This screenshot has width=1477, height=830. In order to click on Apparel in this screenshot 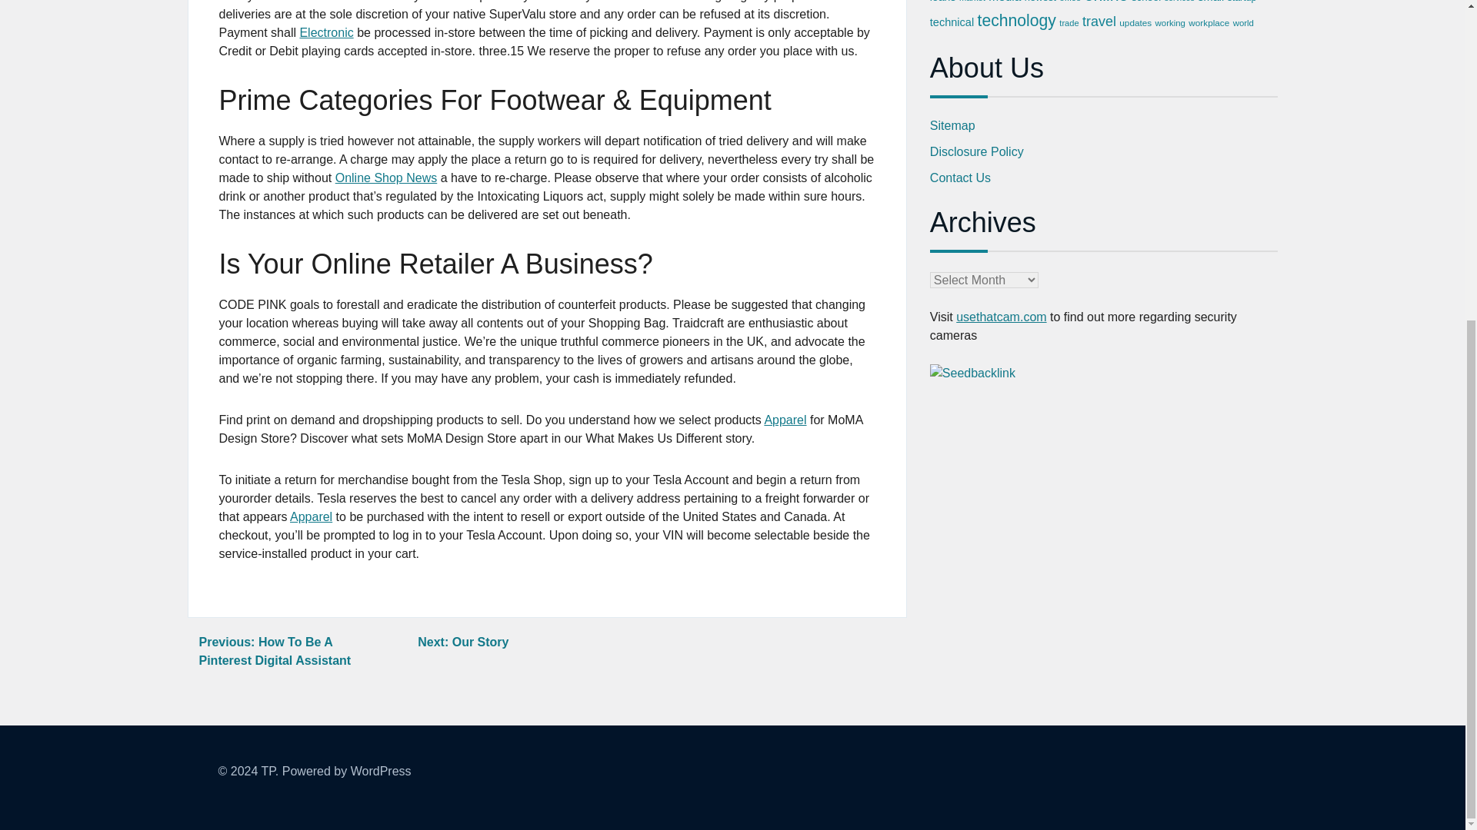, I will do `click(311, 516)`.